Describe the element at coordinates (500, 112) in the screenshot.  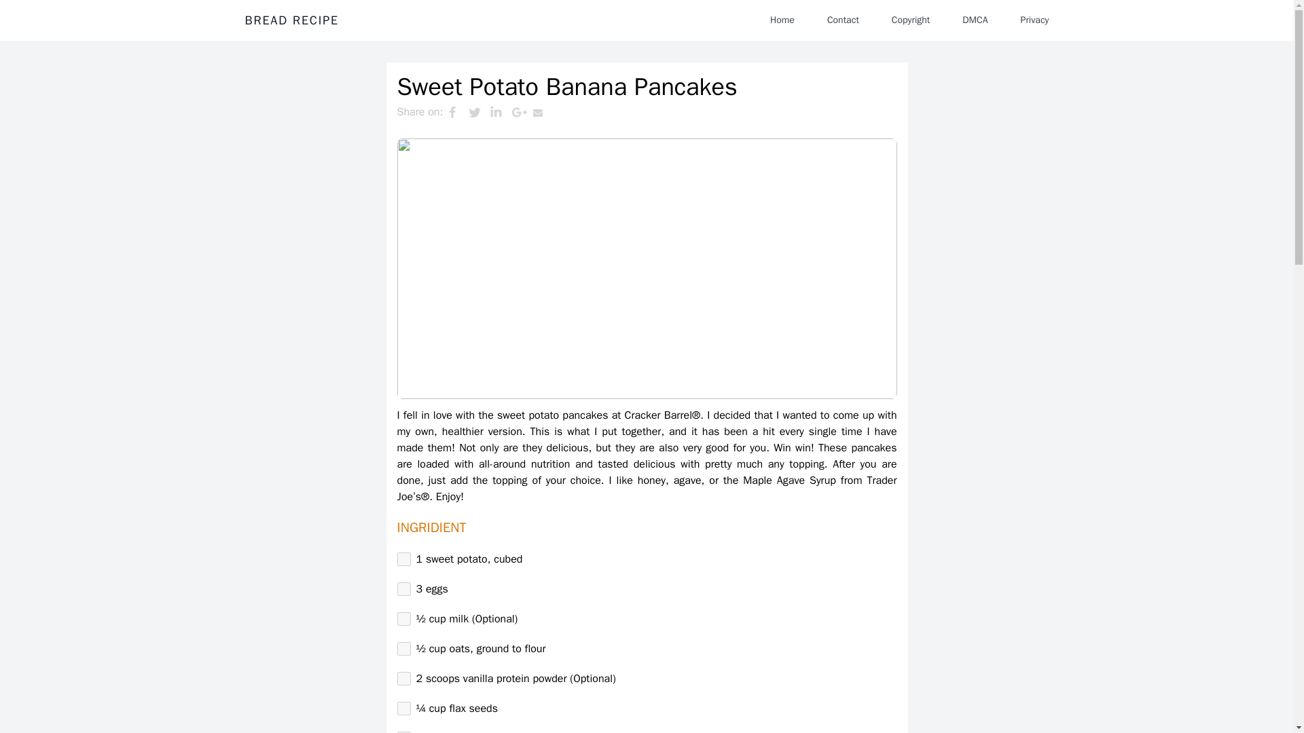
I see `Share this on Linkedin` at that location.